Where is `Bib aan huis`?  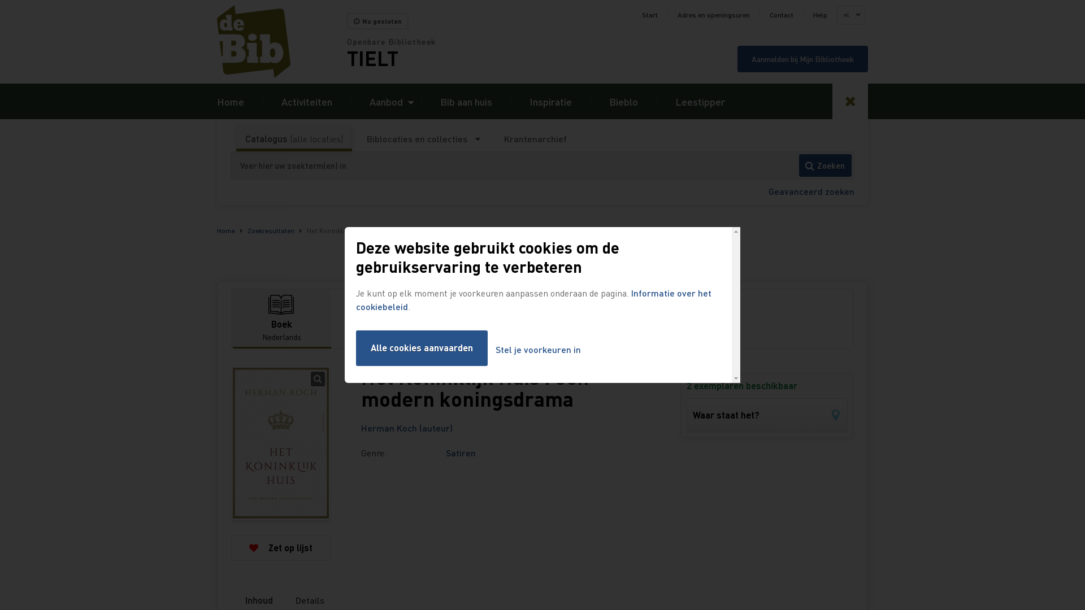
Bib aan huis is located at coordinates (466, 102).